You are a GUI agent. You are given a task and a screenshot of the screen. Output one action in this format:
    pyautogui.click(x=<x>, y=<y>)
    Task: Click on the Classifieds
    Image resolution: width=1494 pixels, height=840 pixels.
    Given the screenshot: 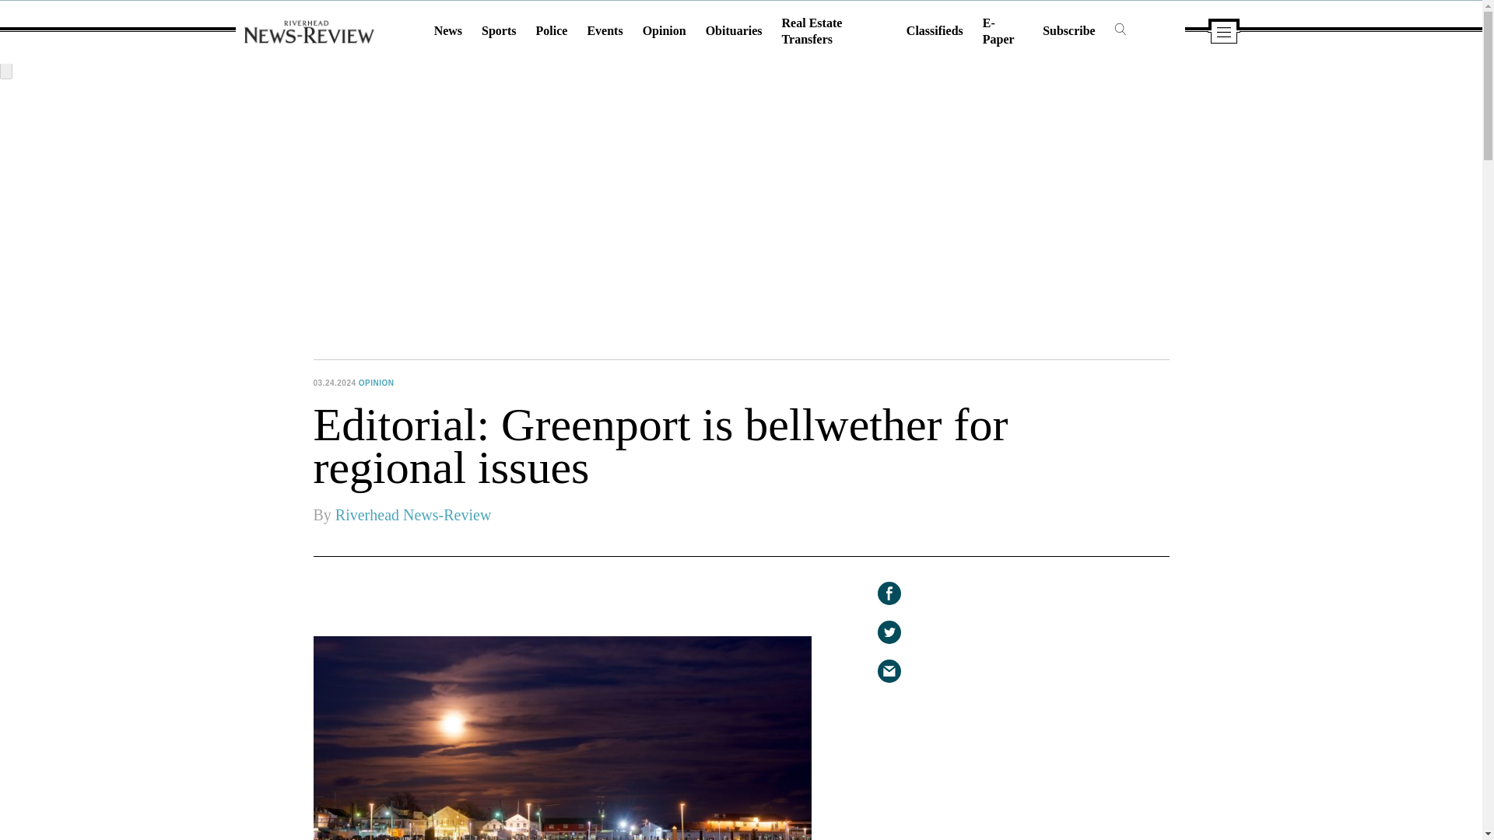 What is the action you would take?
    pyautogui.click(x=935, y=30)
    